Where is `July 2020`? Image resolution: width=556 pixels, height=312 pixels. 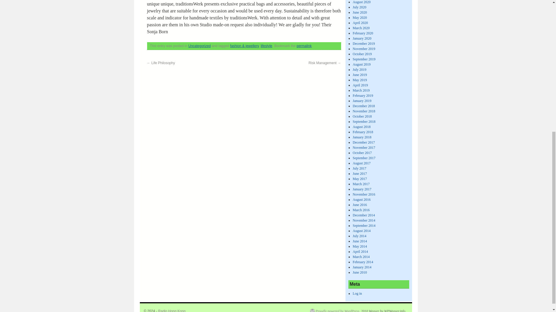
July 2020 is located at coordinates (359, 7).